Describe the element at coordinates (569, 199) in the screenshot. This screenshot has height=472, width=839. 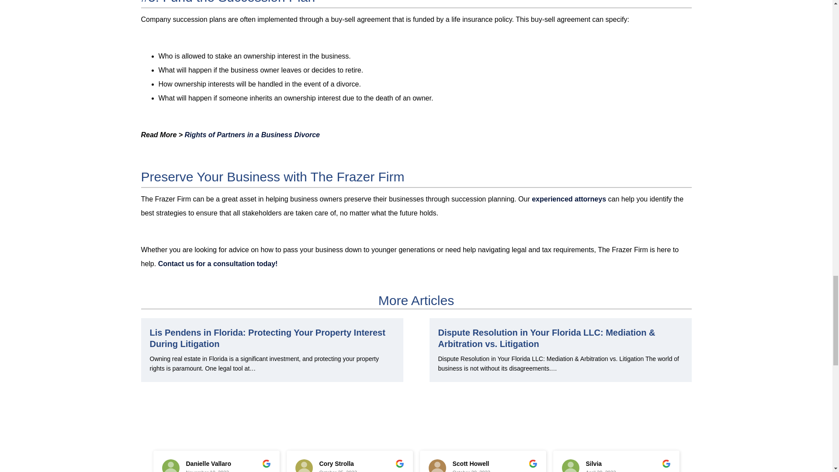
I see `experienced attorneys` at that location.